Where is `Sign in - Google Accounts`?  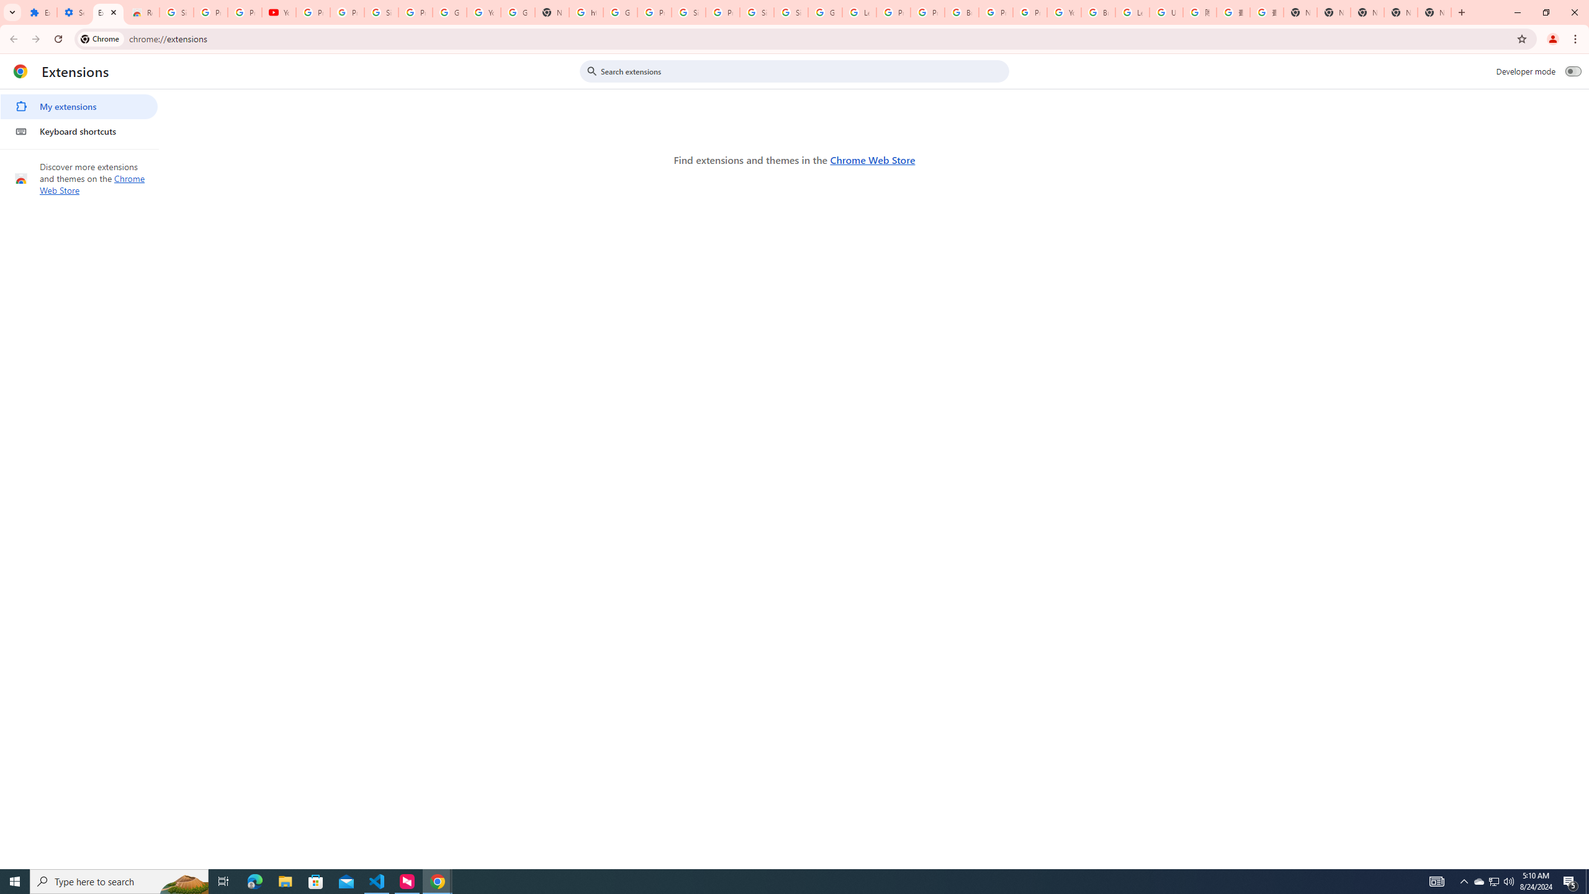
Sign in - Google Accounts is located at coordinates (381, 12).